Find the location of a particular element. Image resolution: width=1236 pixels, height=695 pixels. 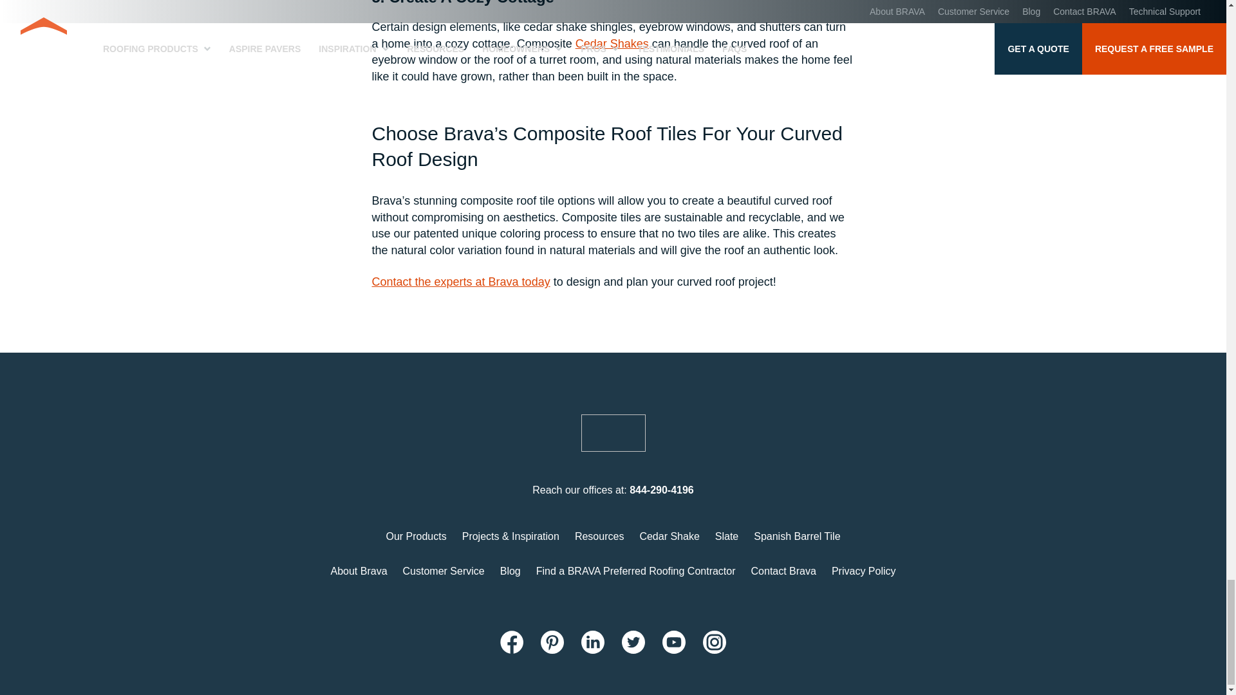

Visit Brava Roof Tile on Facebook is located at coordinates (511, 642).